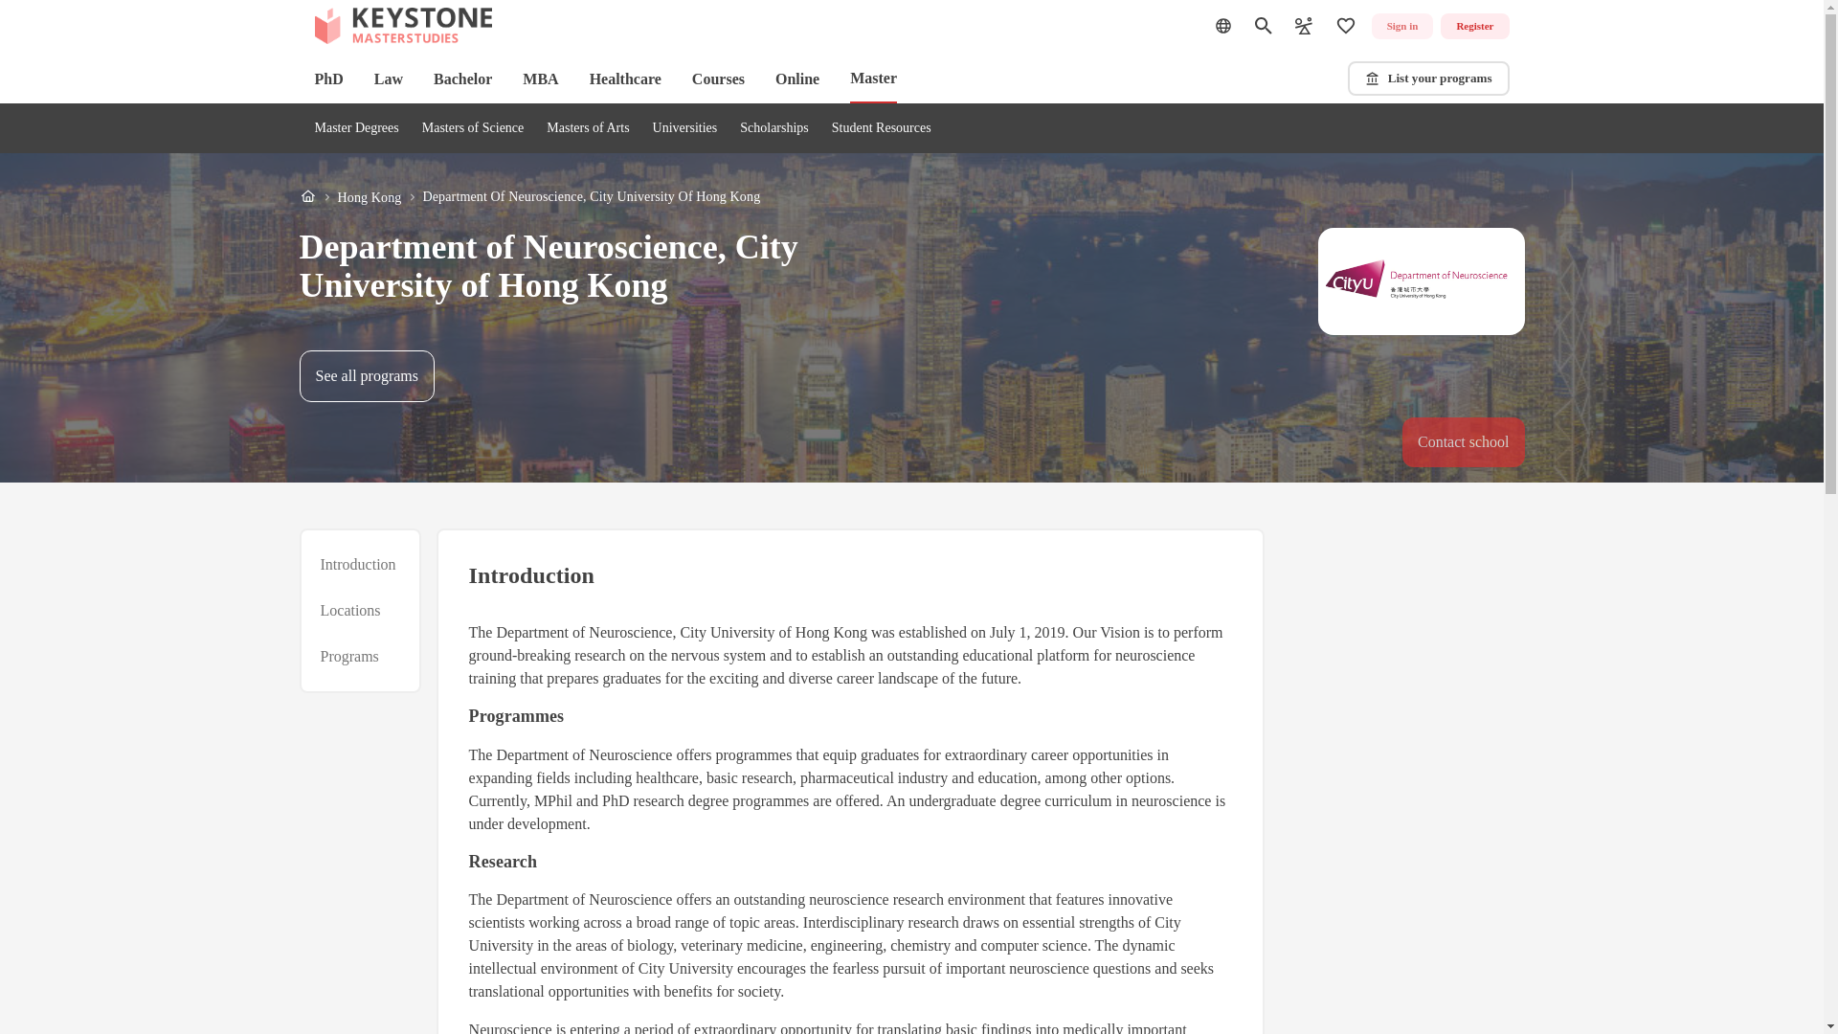 This screenshot has height=1034, width=1838. I want to click on Sign in, so click(1401, 27).